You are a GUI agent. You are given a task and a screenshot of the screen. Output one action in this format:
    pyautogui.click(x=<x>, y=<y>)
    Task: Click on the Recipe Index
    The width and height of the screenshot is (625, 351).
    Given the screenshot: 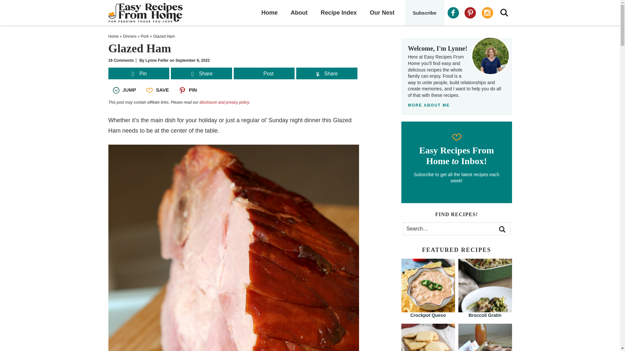 What is the action you would take?
    pyautogui.click(x=339, y=12)
    